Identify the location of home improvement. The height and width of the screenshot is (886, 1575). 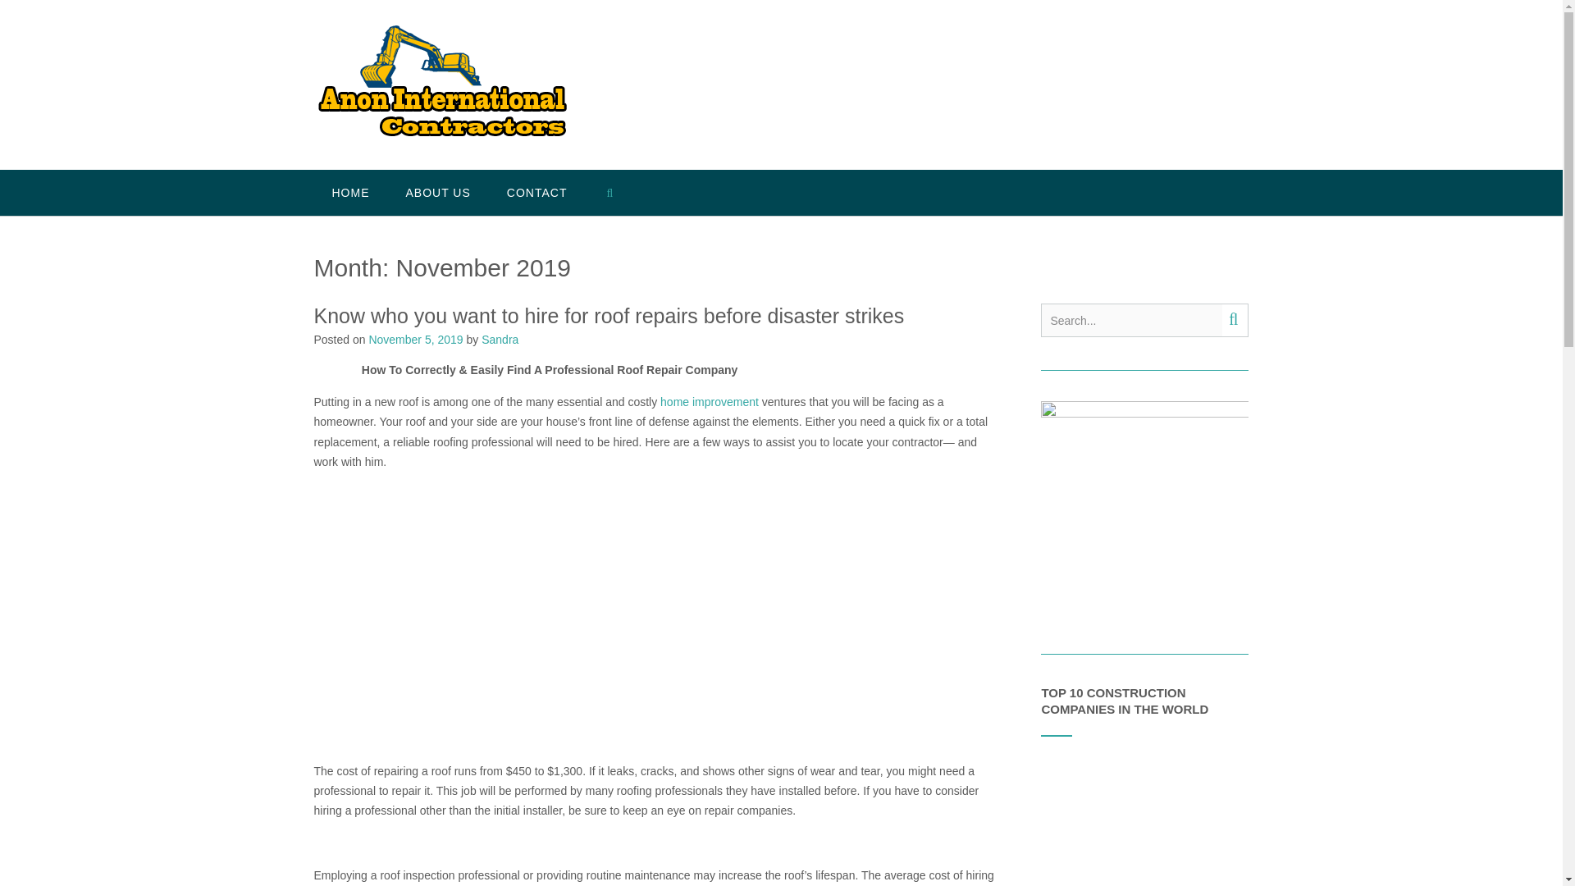
(709, 401).